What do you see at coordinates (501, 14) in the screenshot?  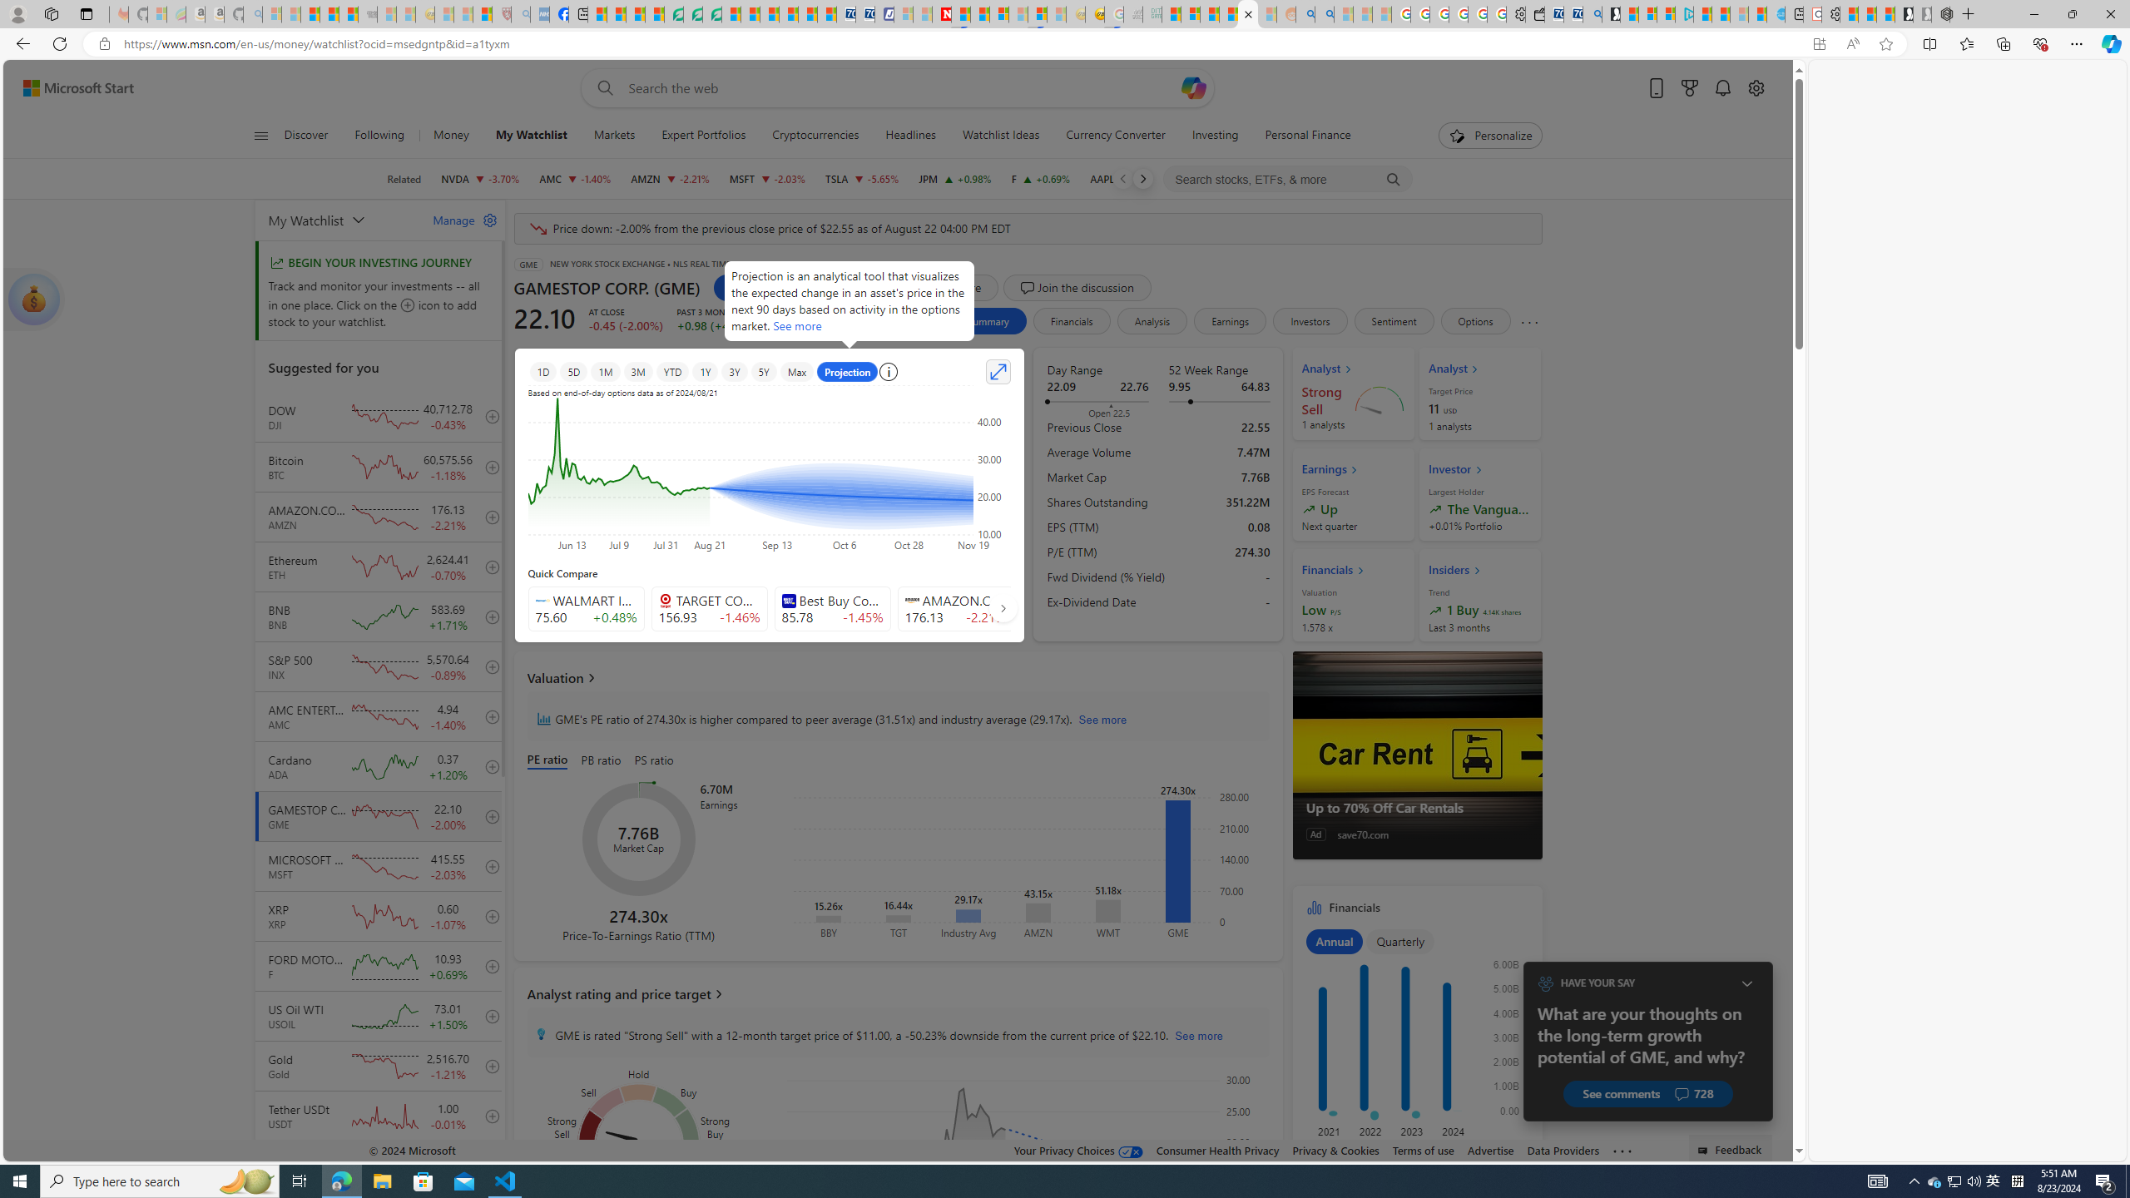 I see `Robert H. Shmerling, MD - Harvard Health - Sleeping` at bounding box center [501, 14].